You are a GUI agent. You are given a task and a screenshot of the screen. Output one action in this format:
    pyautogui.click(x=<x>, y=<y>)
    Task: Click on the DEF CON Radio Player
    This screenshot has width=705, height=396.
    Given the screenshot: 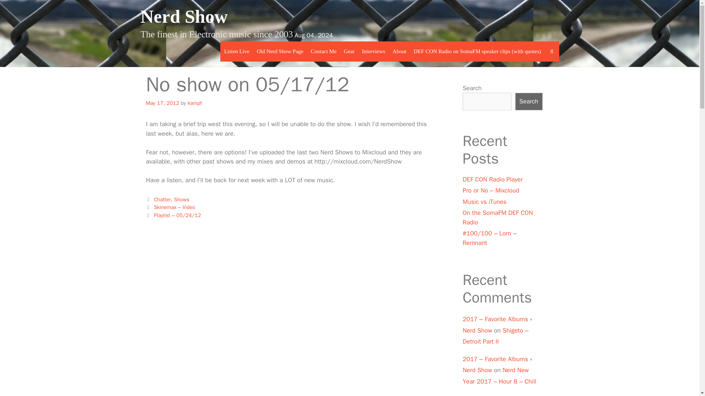 What is the action you would take?
    pyautogui.click(x=493, y=179)
    